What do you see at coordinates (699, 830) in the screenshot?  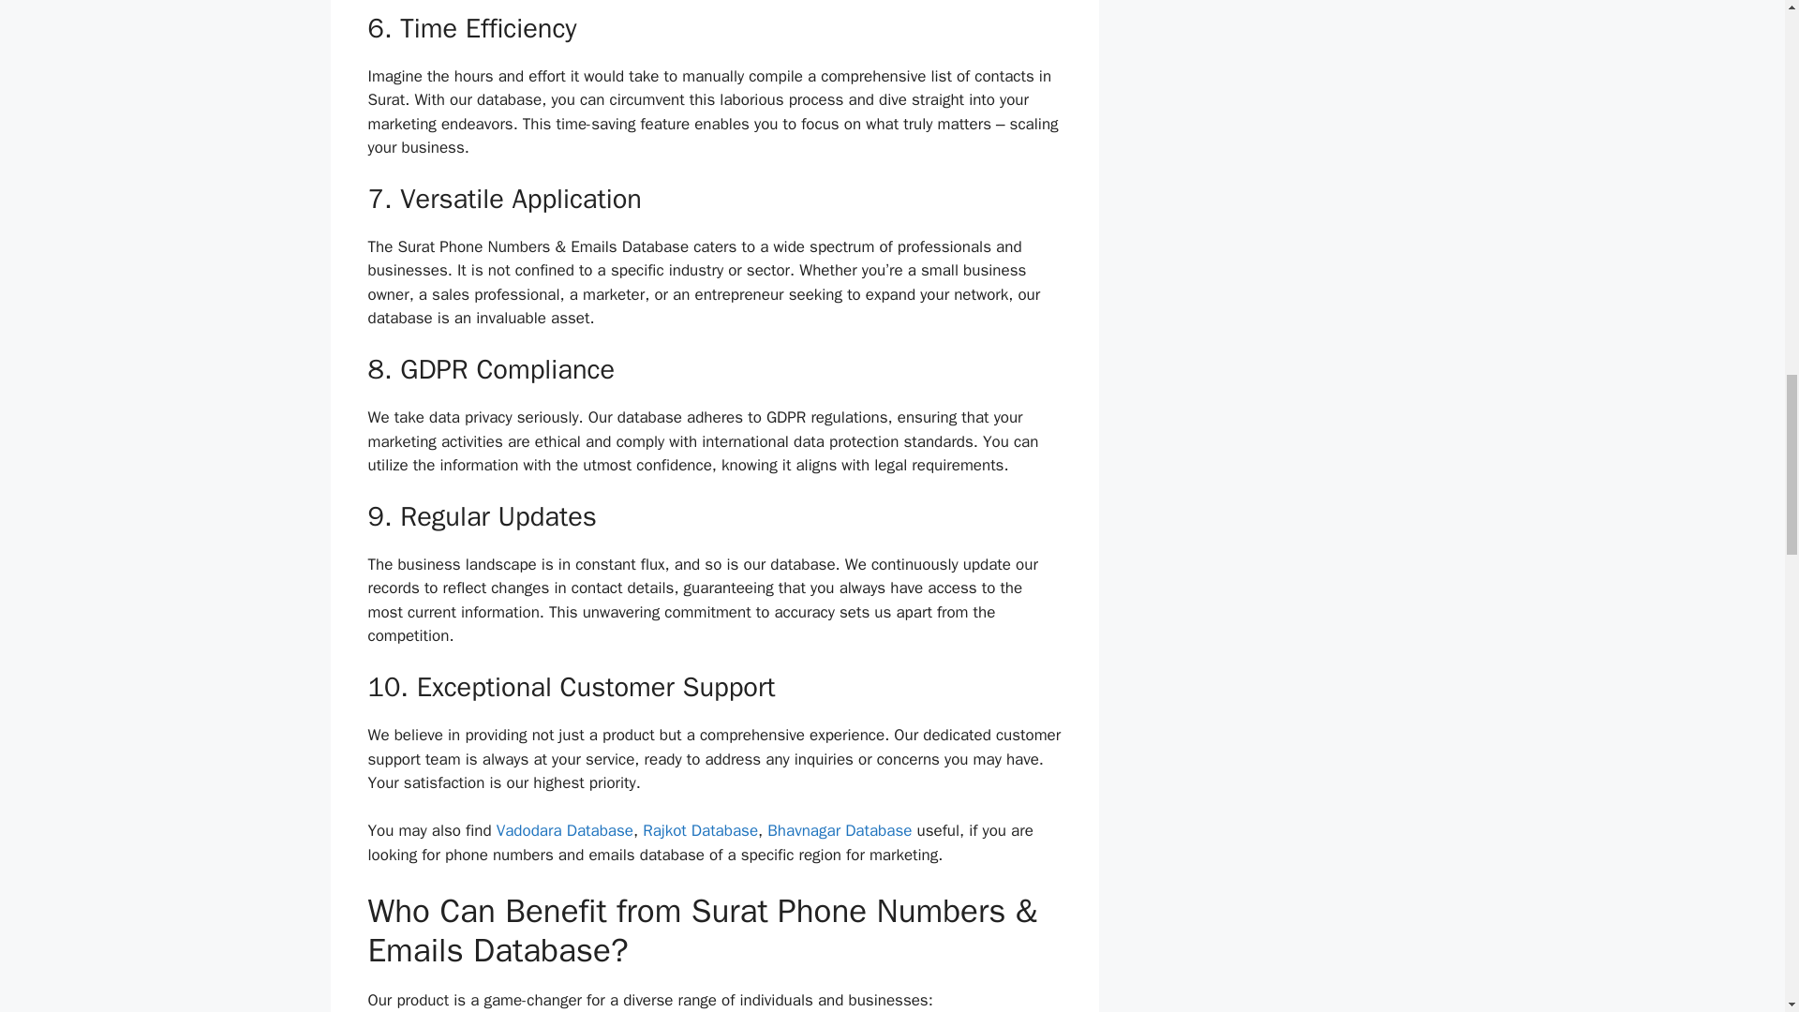 I see `Rajkot Database` at bounding box center [699, 830].